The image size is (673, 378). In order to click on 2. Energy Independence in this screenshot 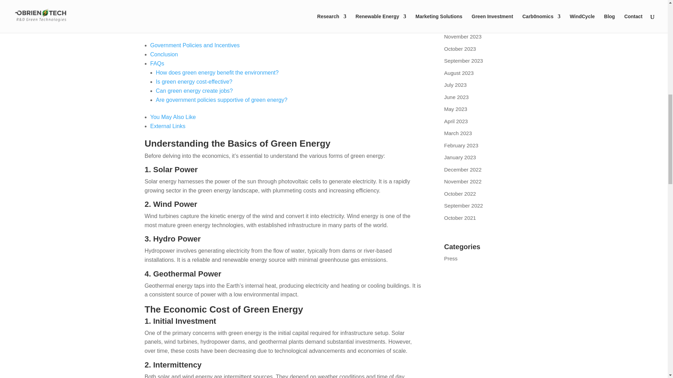, I will do `click(186, 10)`.